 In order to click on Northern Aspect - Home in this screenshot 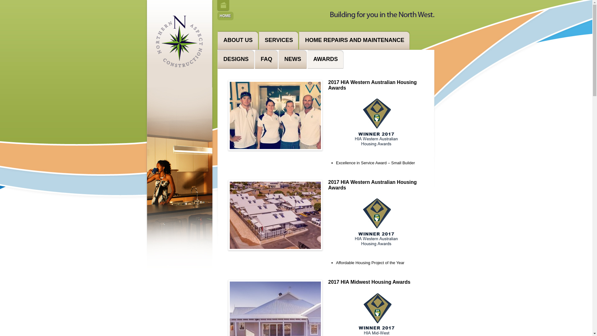, I will do `click(179, 71)`.